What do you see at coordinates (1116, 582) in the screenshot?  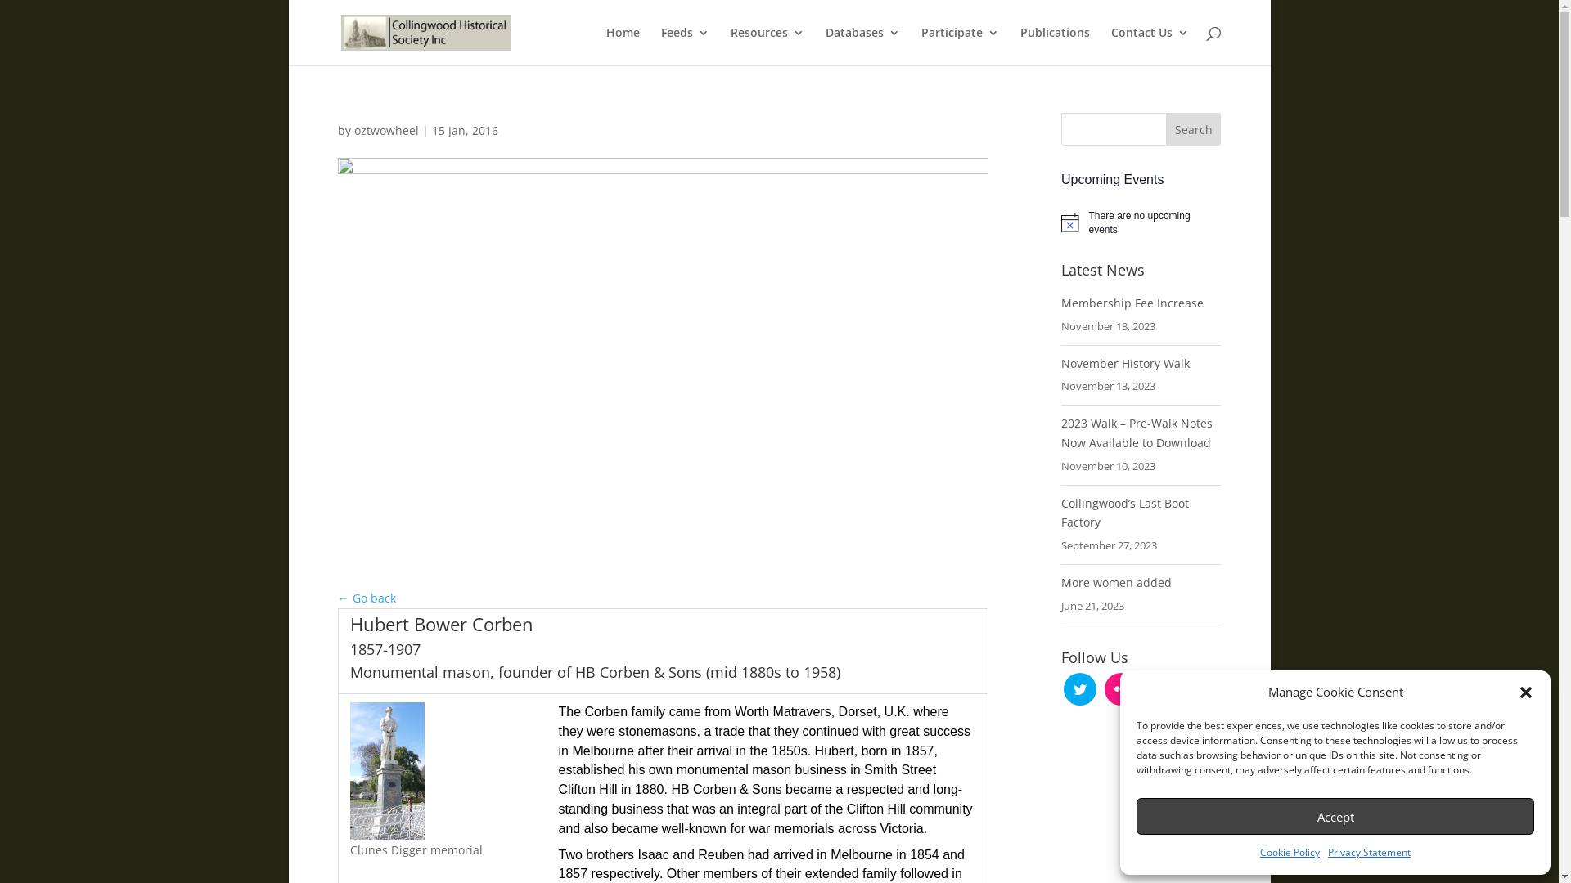 I see `More women added` at bounding box center [1116, 582].